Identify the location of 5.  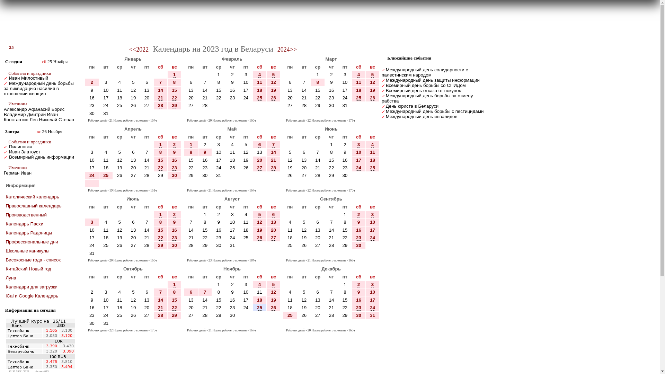
(120, 152).